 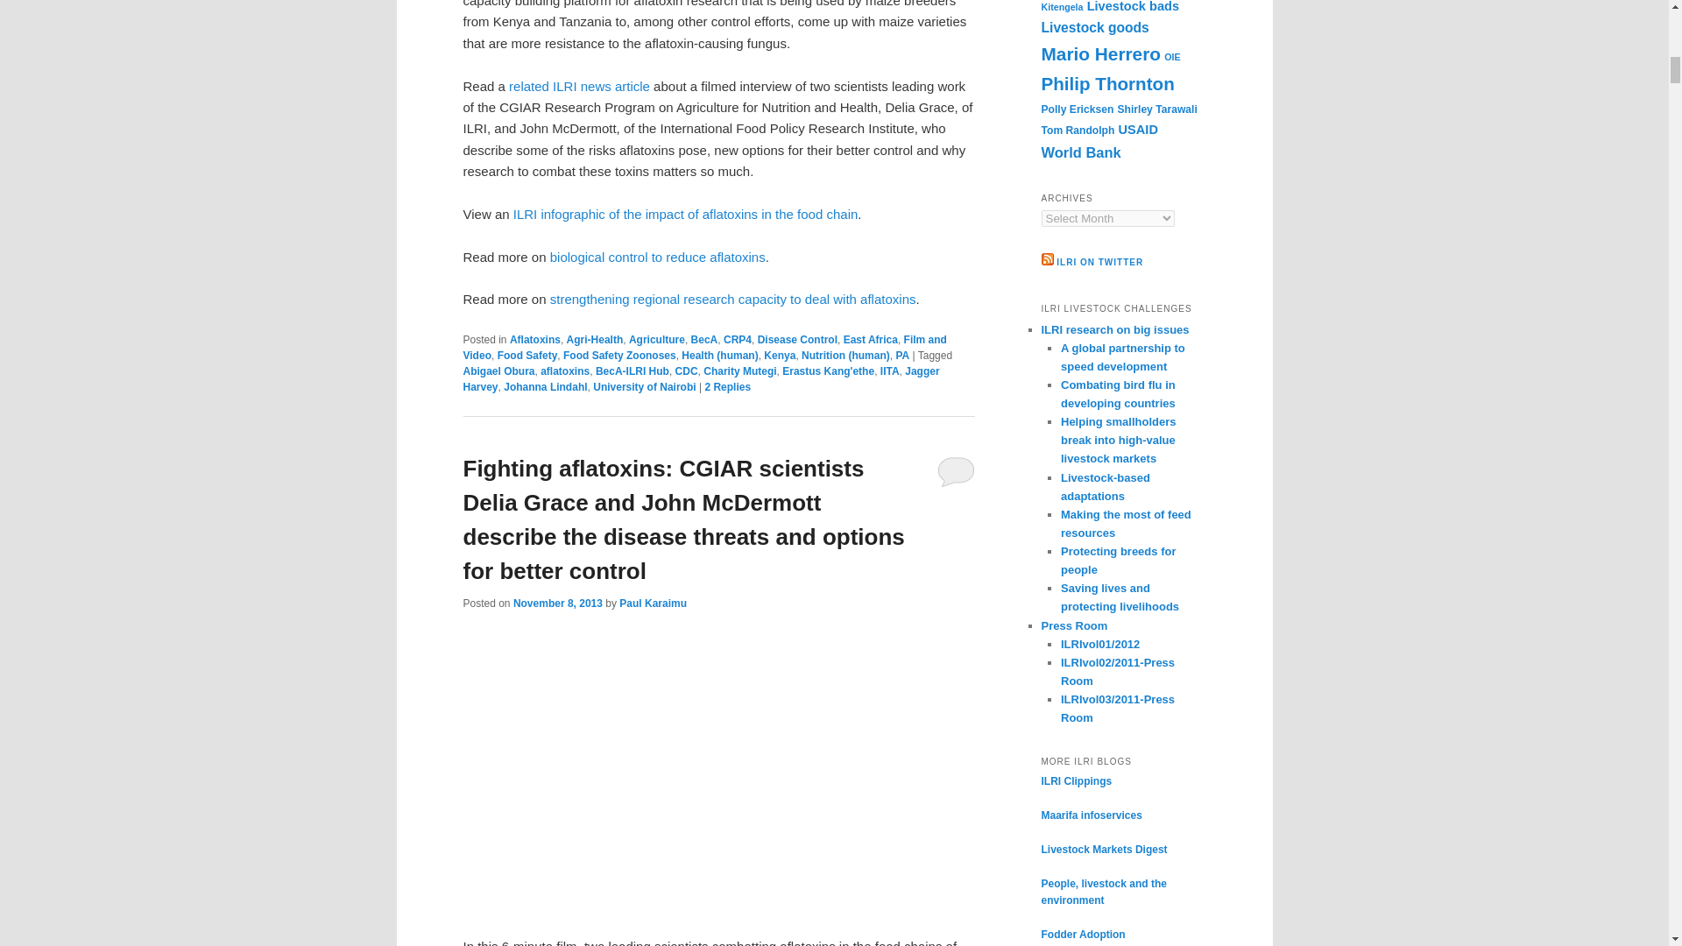 I want to click on Agri-Health, so click(x=596, y=340).